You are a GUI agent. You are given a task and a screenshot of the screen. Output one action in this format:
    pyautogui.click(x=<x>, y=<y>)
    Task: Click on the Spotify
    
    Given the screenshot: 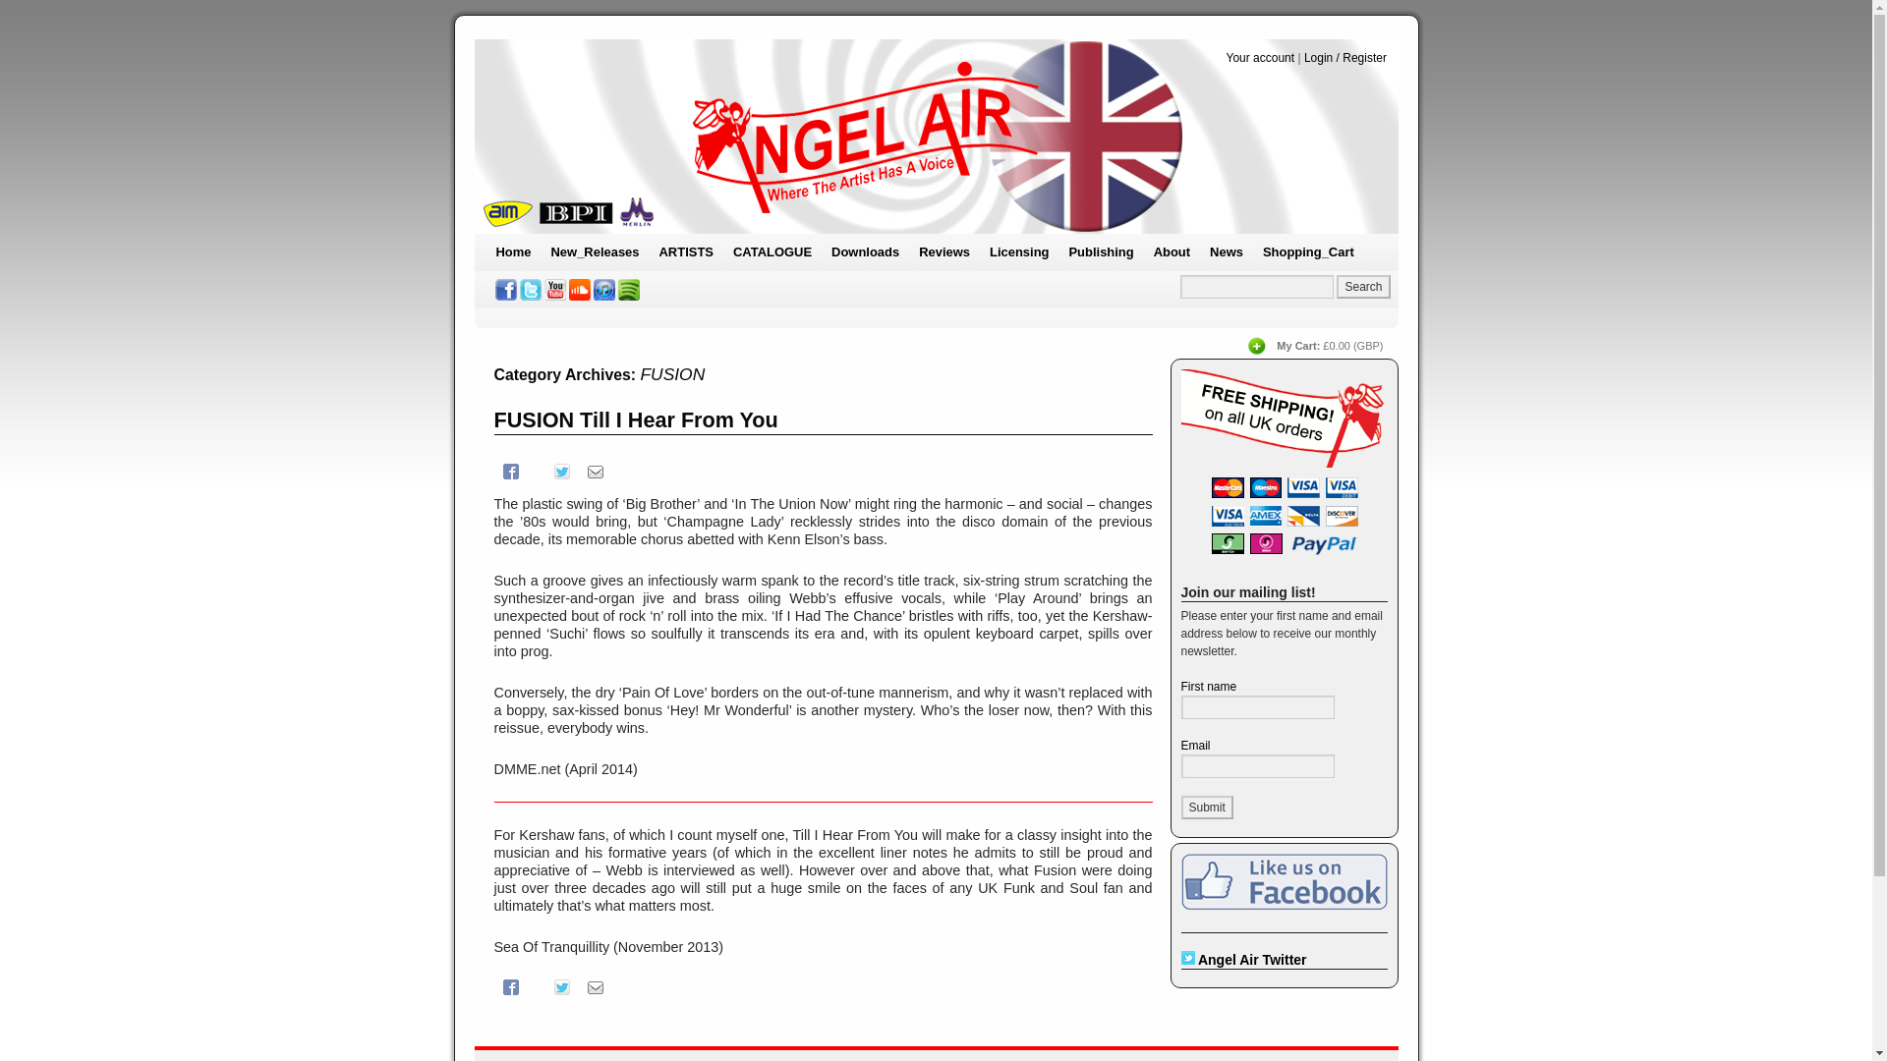 What is the action you would take?
    pyautogui.click(x=629, y=289)
    